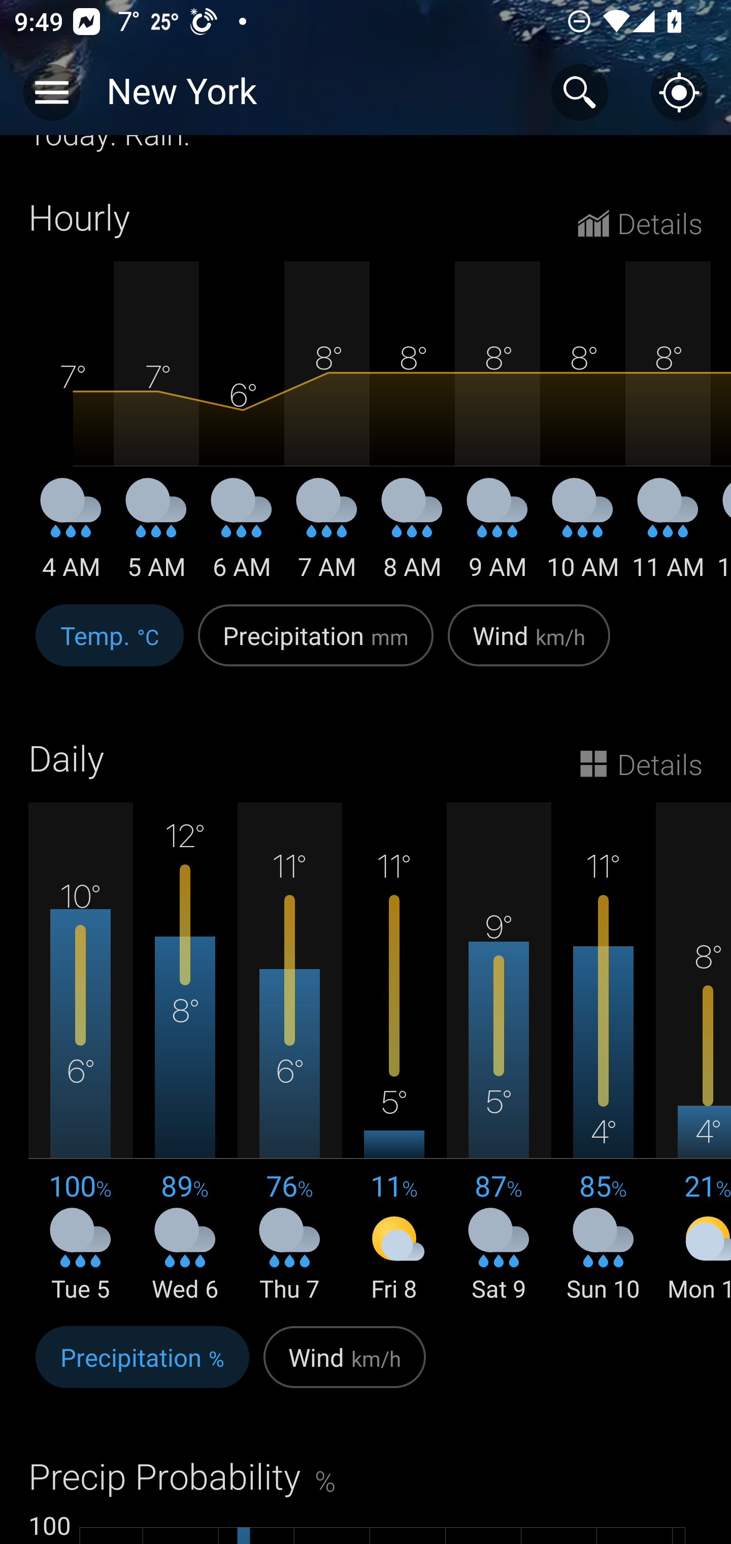  I want to click on 11° 5° 11 % Fri 8, so click(394, 1053).